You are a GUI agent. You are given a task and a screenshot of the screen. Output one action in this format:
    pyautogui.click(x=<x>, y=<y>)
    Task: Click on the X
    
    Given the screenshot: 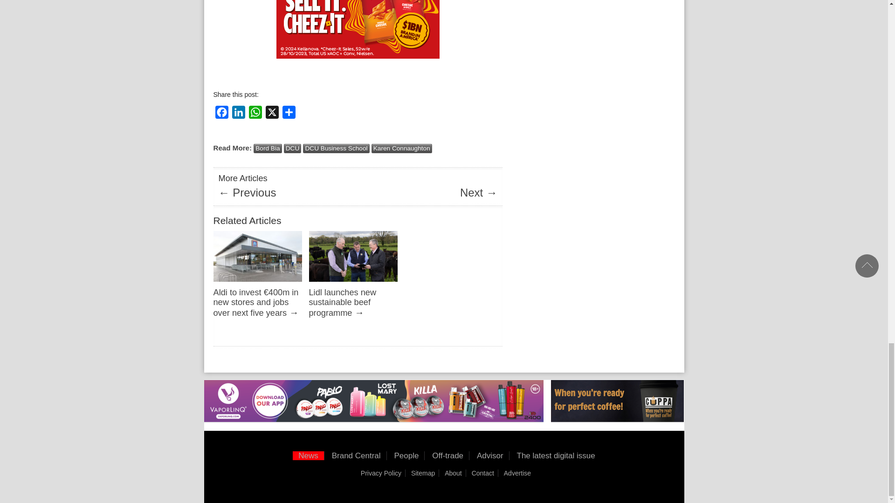 What is the action you would take?
    pyautogui.click(x=272, y=113)
    